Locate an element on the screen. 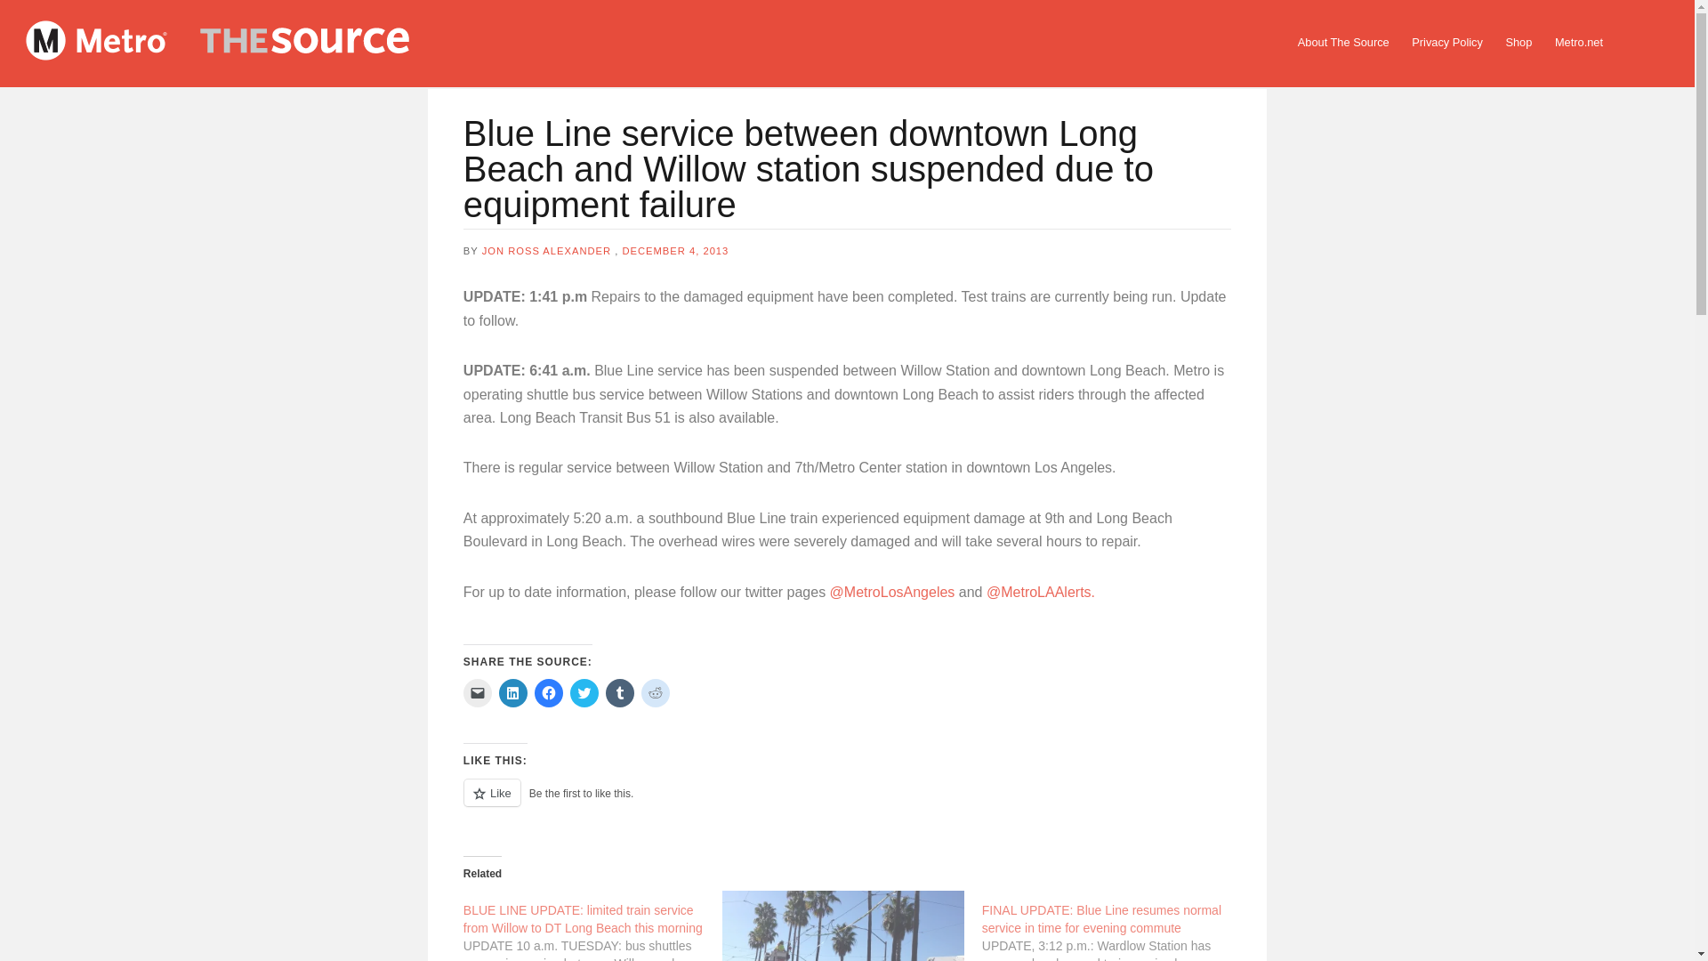 The height and width of the screenshot is (961, 1708). About The Source is located at coordinates (1343, 43).